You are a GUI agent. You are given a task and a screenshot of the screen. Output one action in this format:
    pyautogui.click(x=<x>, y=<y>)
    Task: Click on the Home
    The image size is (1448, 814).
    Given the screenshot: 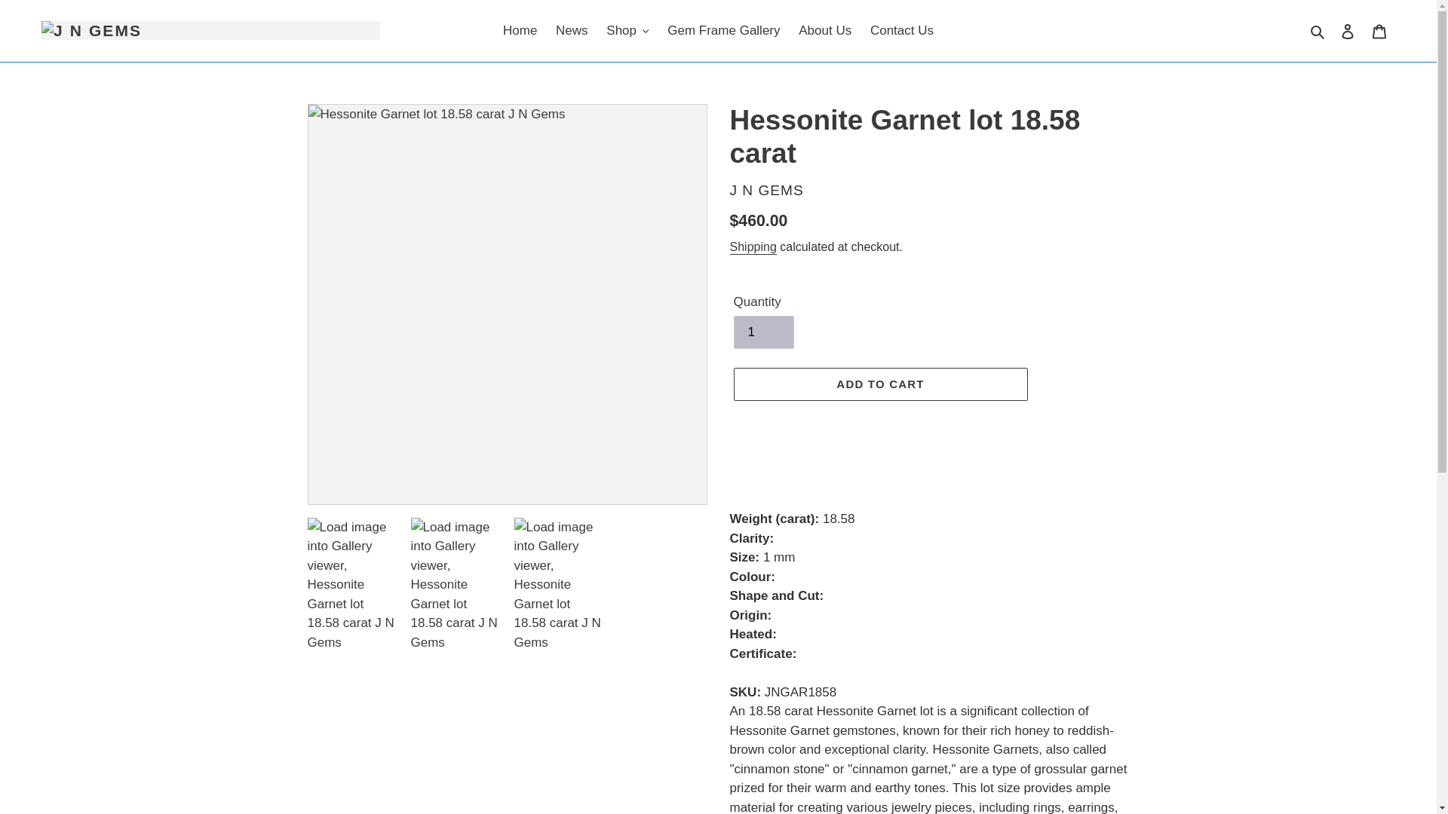 What is the action you would take?
    pyautogui.click(x=519, y=30)
    